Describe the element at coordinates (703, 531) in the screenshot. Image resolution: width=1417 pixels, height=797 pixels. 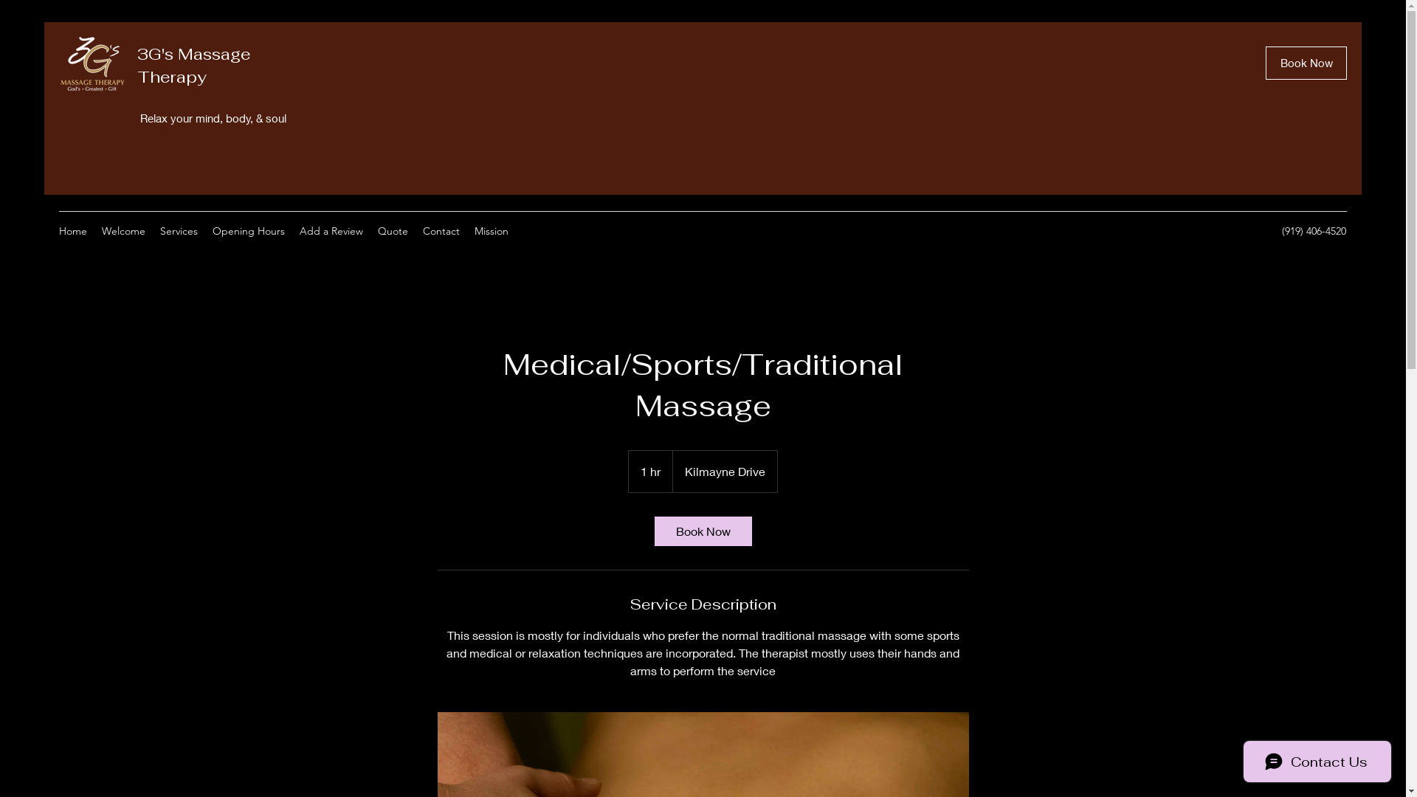
I see `Book Now` at that location.